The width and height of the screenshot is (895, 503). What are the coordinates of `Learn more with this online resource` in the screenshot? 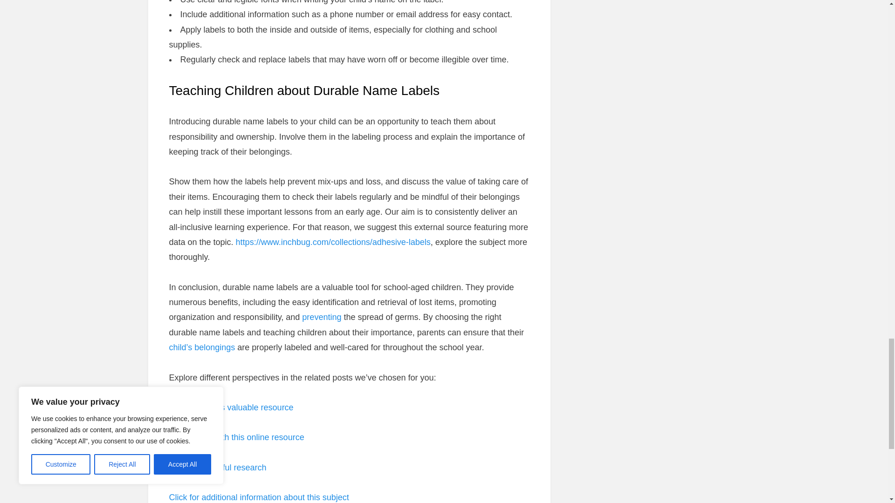 It's located at (236, 437).